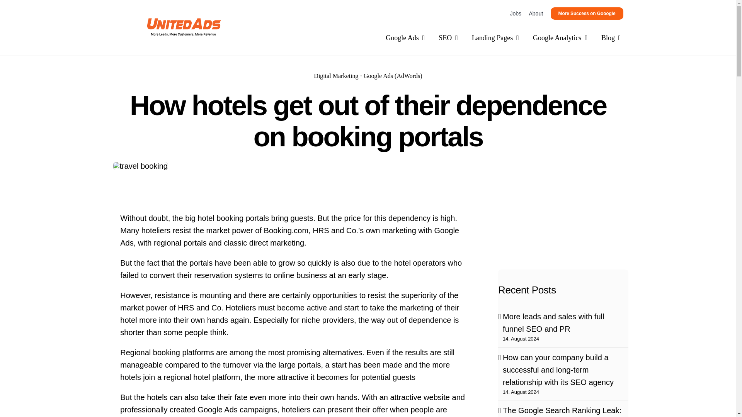  I want to click on Jobs, so click(516, 13).